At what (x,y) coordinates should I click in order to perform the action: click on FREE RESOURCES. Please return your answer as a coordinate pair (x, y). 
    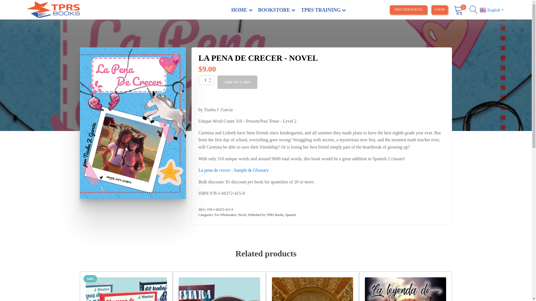
    Looking at the image, I should click on (408, 9).